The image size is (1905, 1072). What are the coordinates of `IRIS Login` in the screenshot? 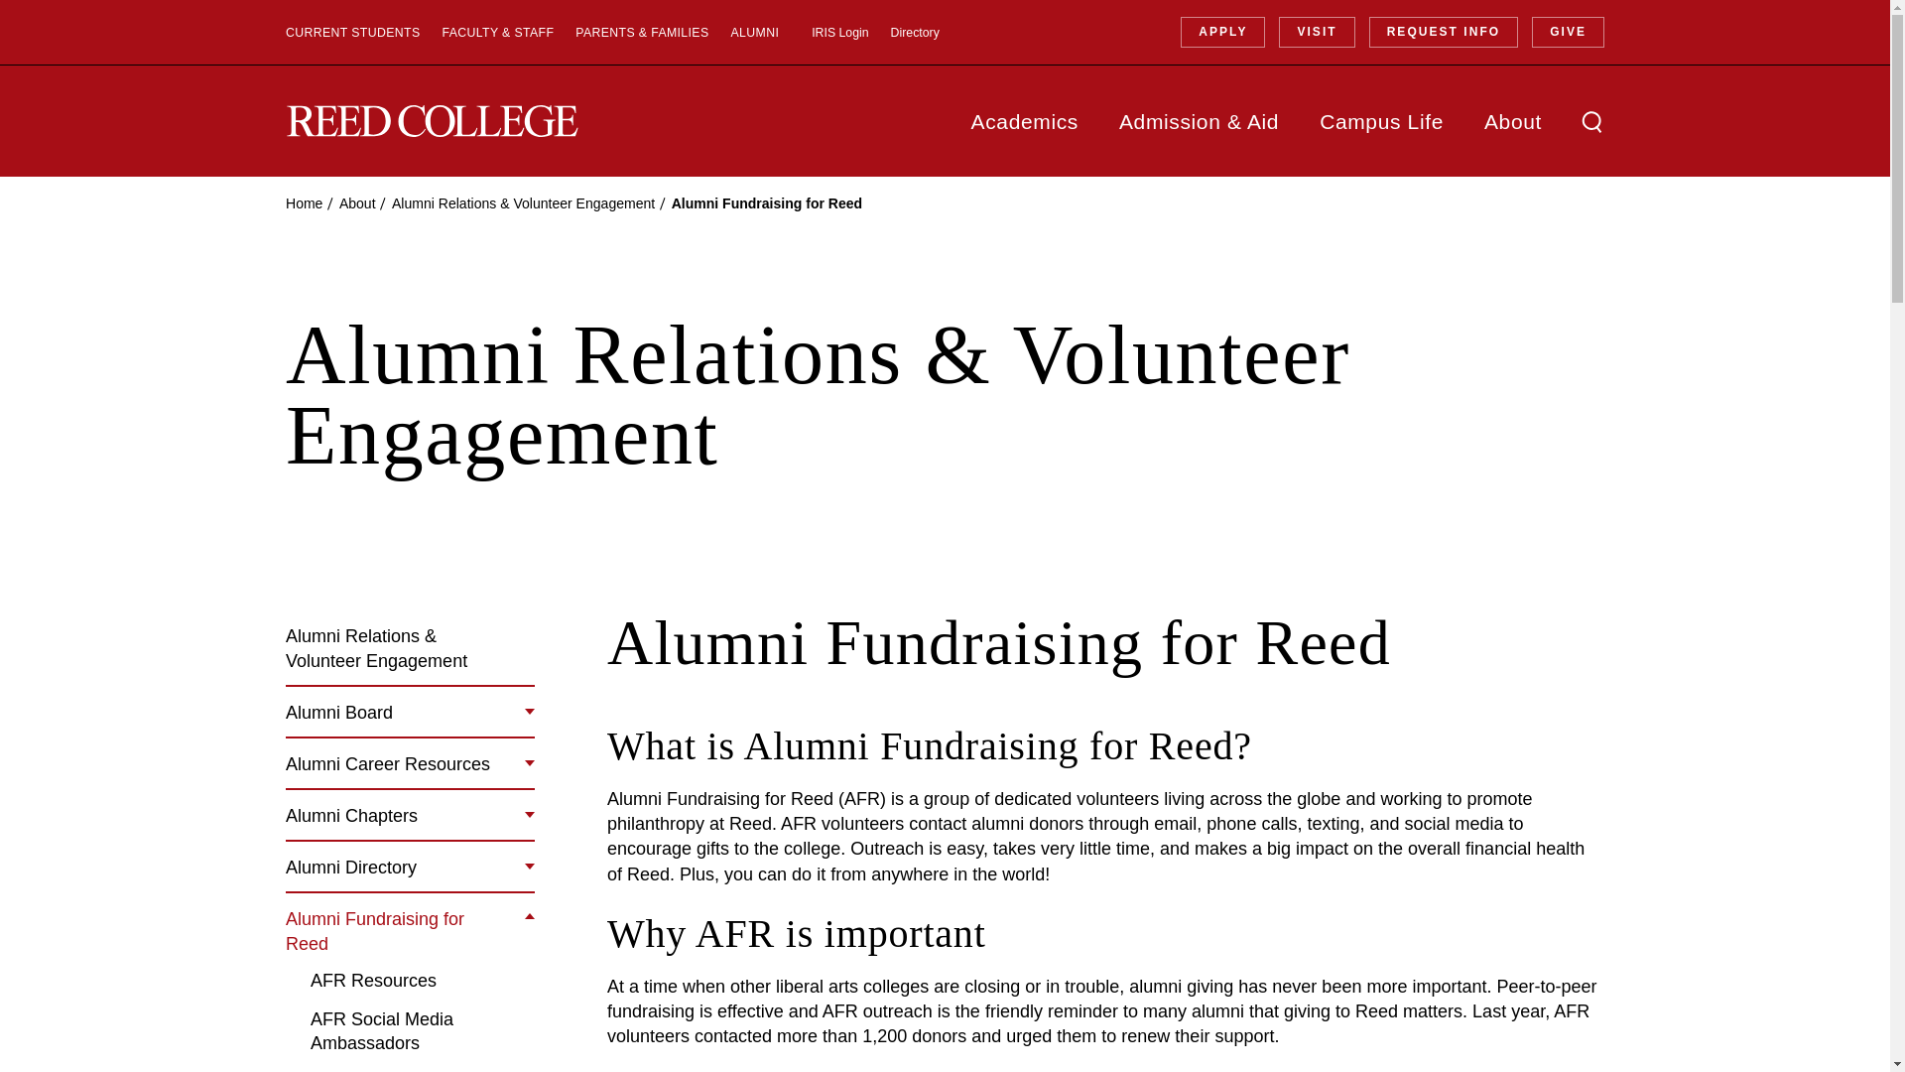 It's located at (839, 32).